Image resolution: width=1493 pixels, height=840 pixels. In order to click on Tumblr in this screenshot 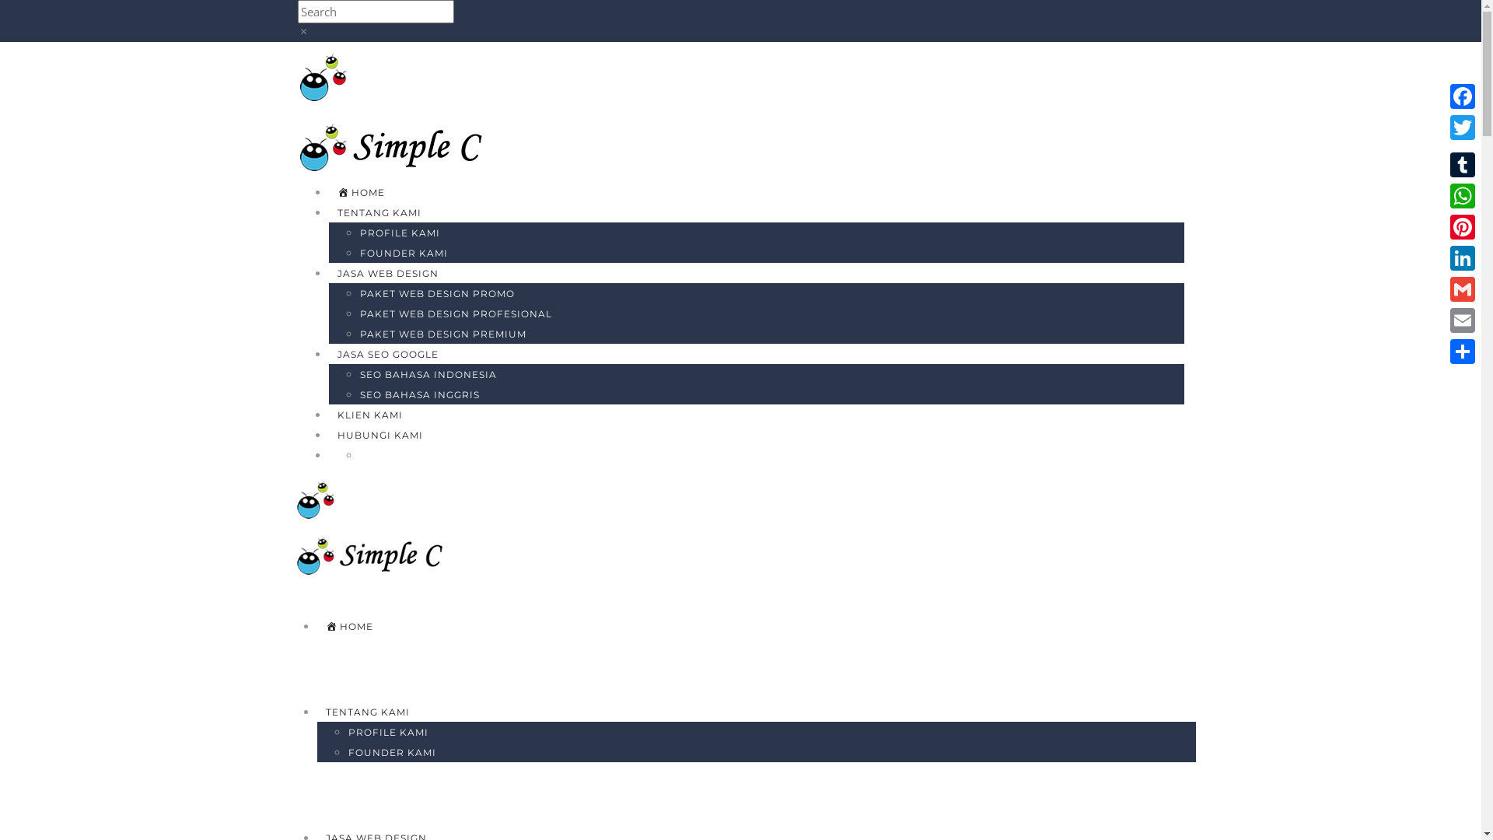, I will do `click(1463, 165)`.